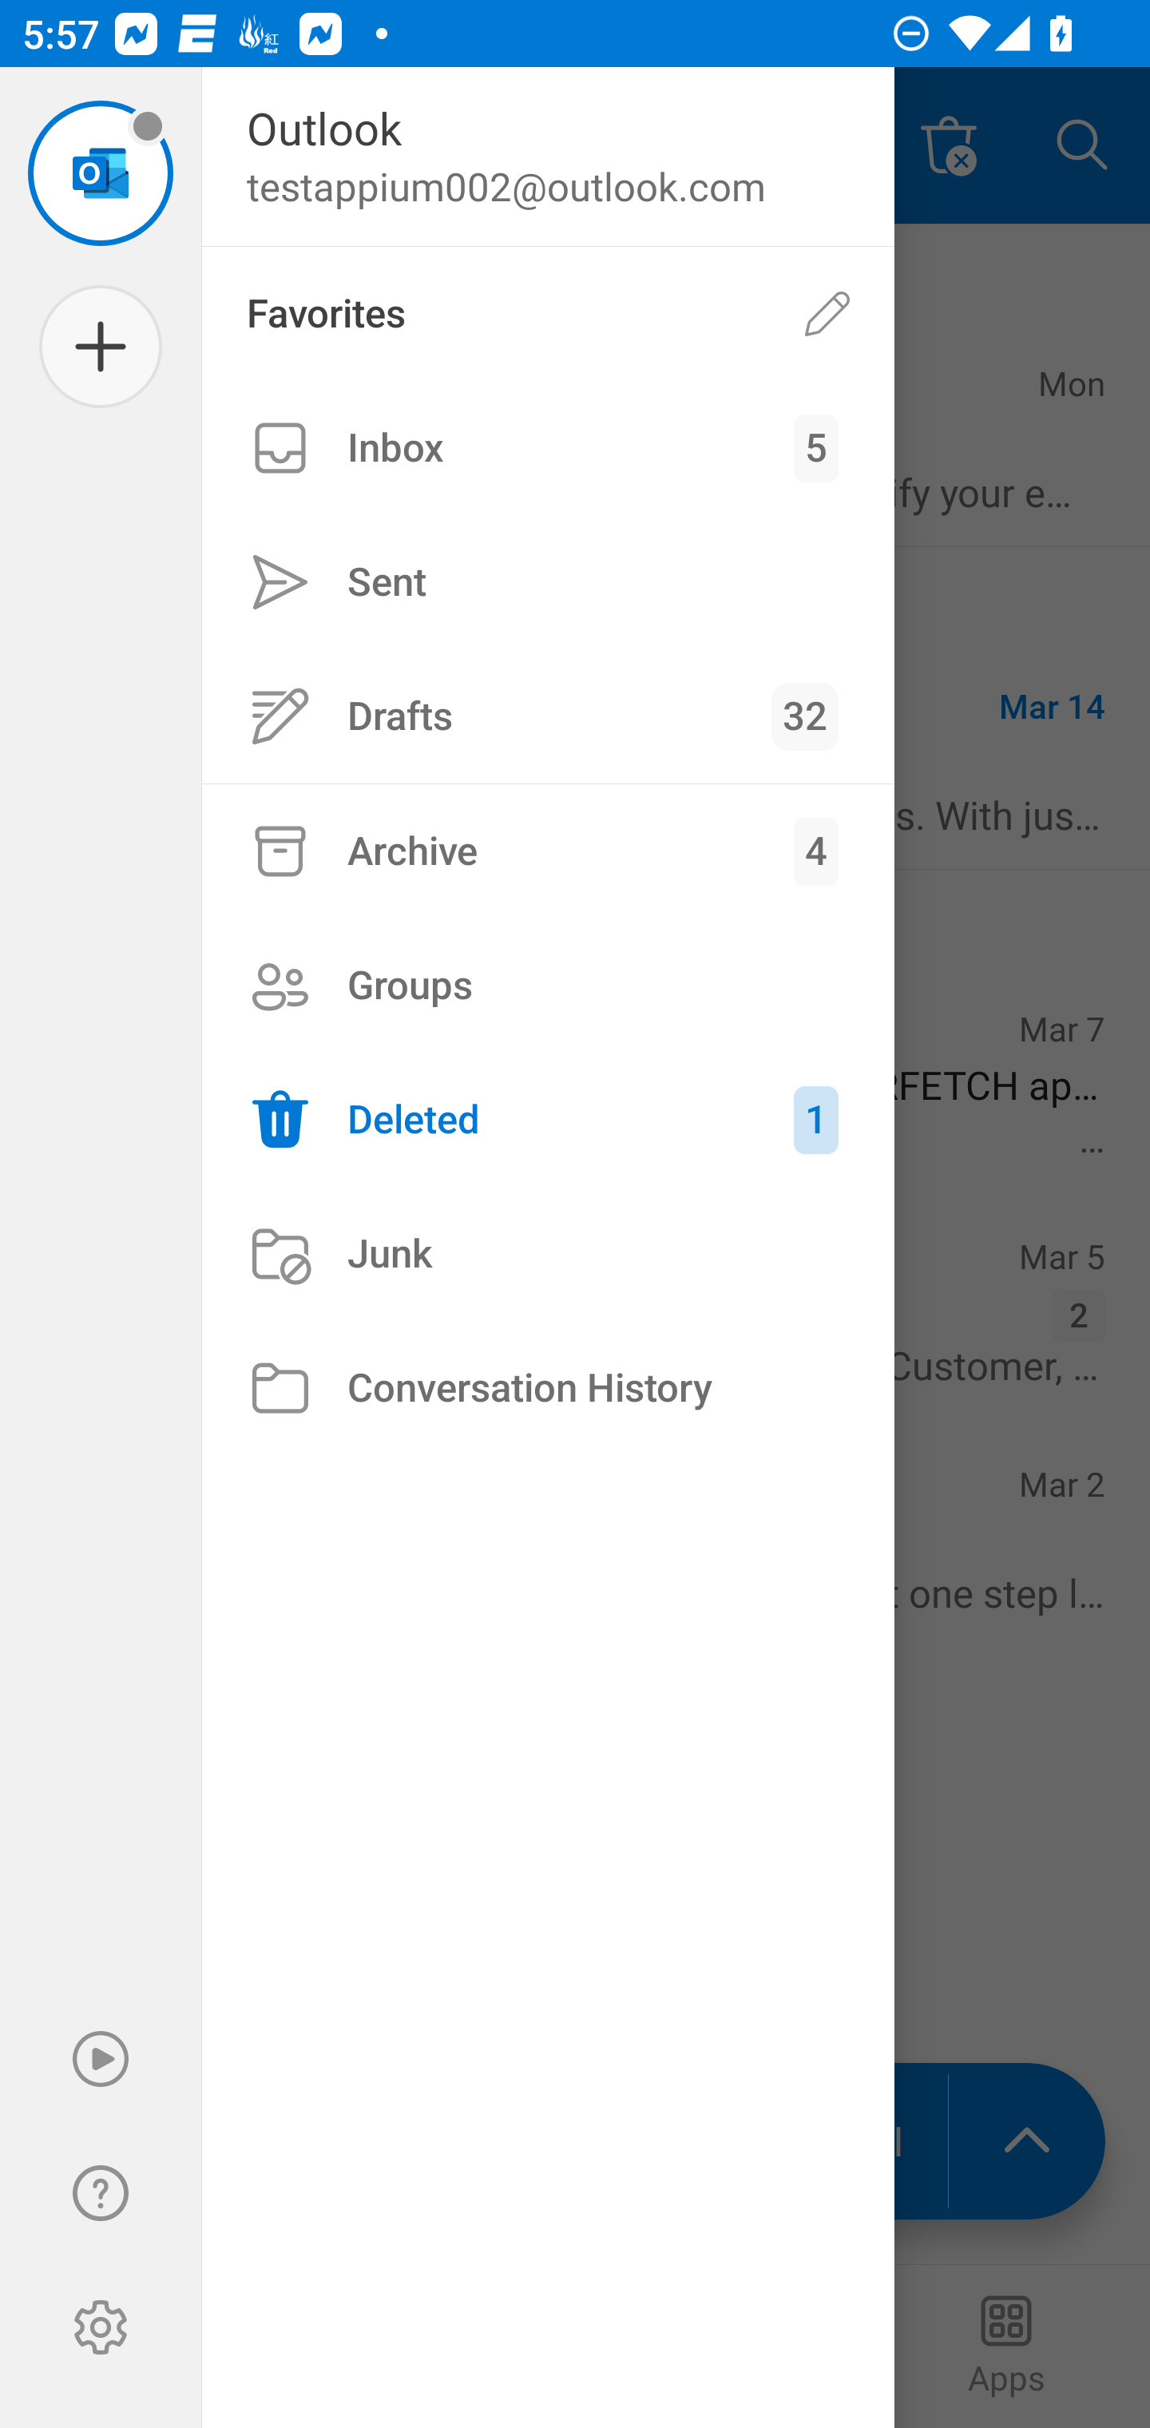  Describe the element at coordinates (548, 716) in the screenshot. I see `Drafts Drafts, 32 unread emails` at that location.